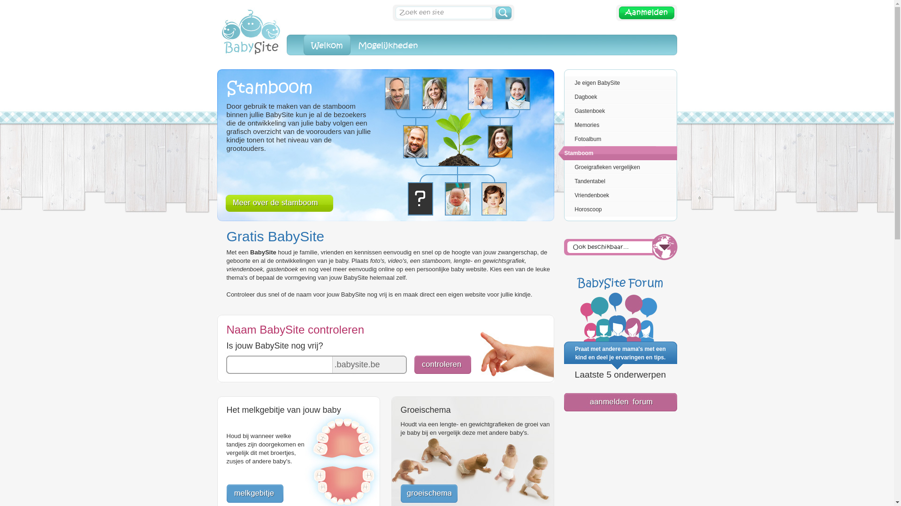 The height and width of the screenshot is (506, 901). What do you see at coordinates (618, 181) in the screenshot?
I see `Tandentabel` at bounding box center [618, 181].